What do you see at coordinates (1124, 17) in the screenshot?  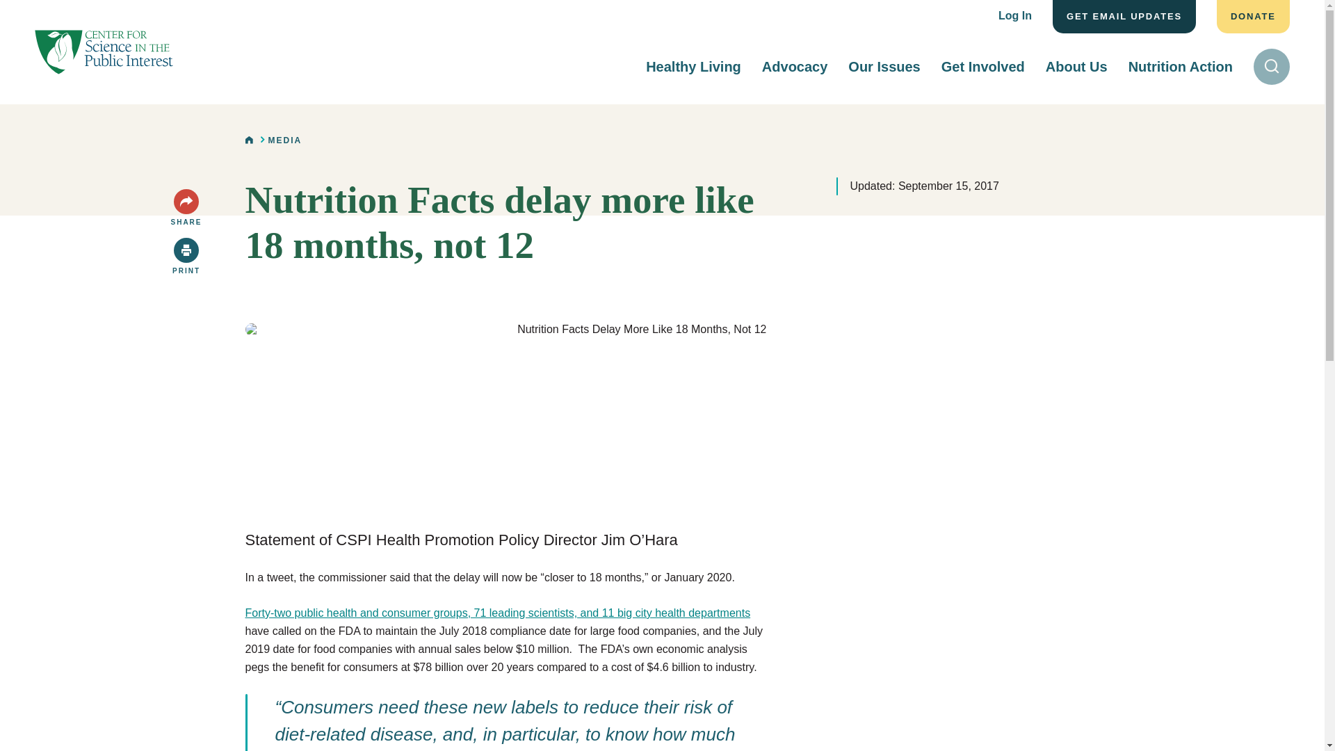 I see `GET EMAIL UPDATES` at bounding box center [1124, 17].